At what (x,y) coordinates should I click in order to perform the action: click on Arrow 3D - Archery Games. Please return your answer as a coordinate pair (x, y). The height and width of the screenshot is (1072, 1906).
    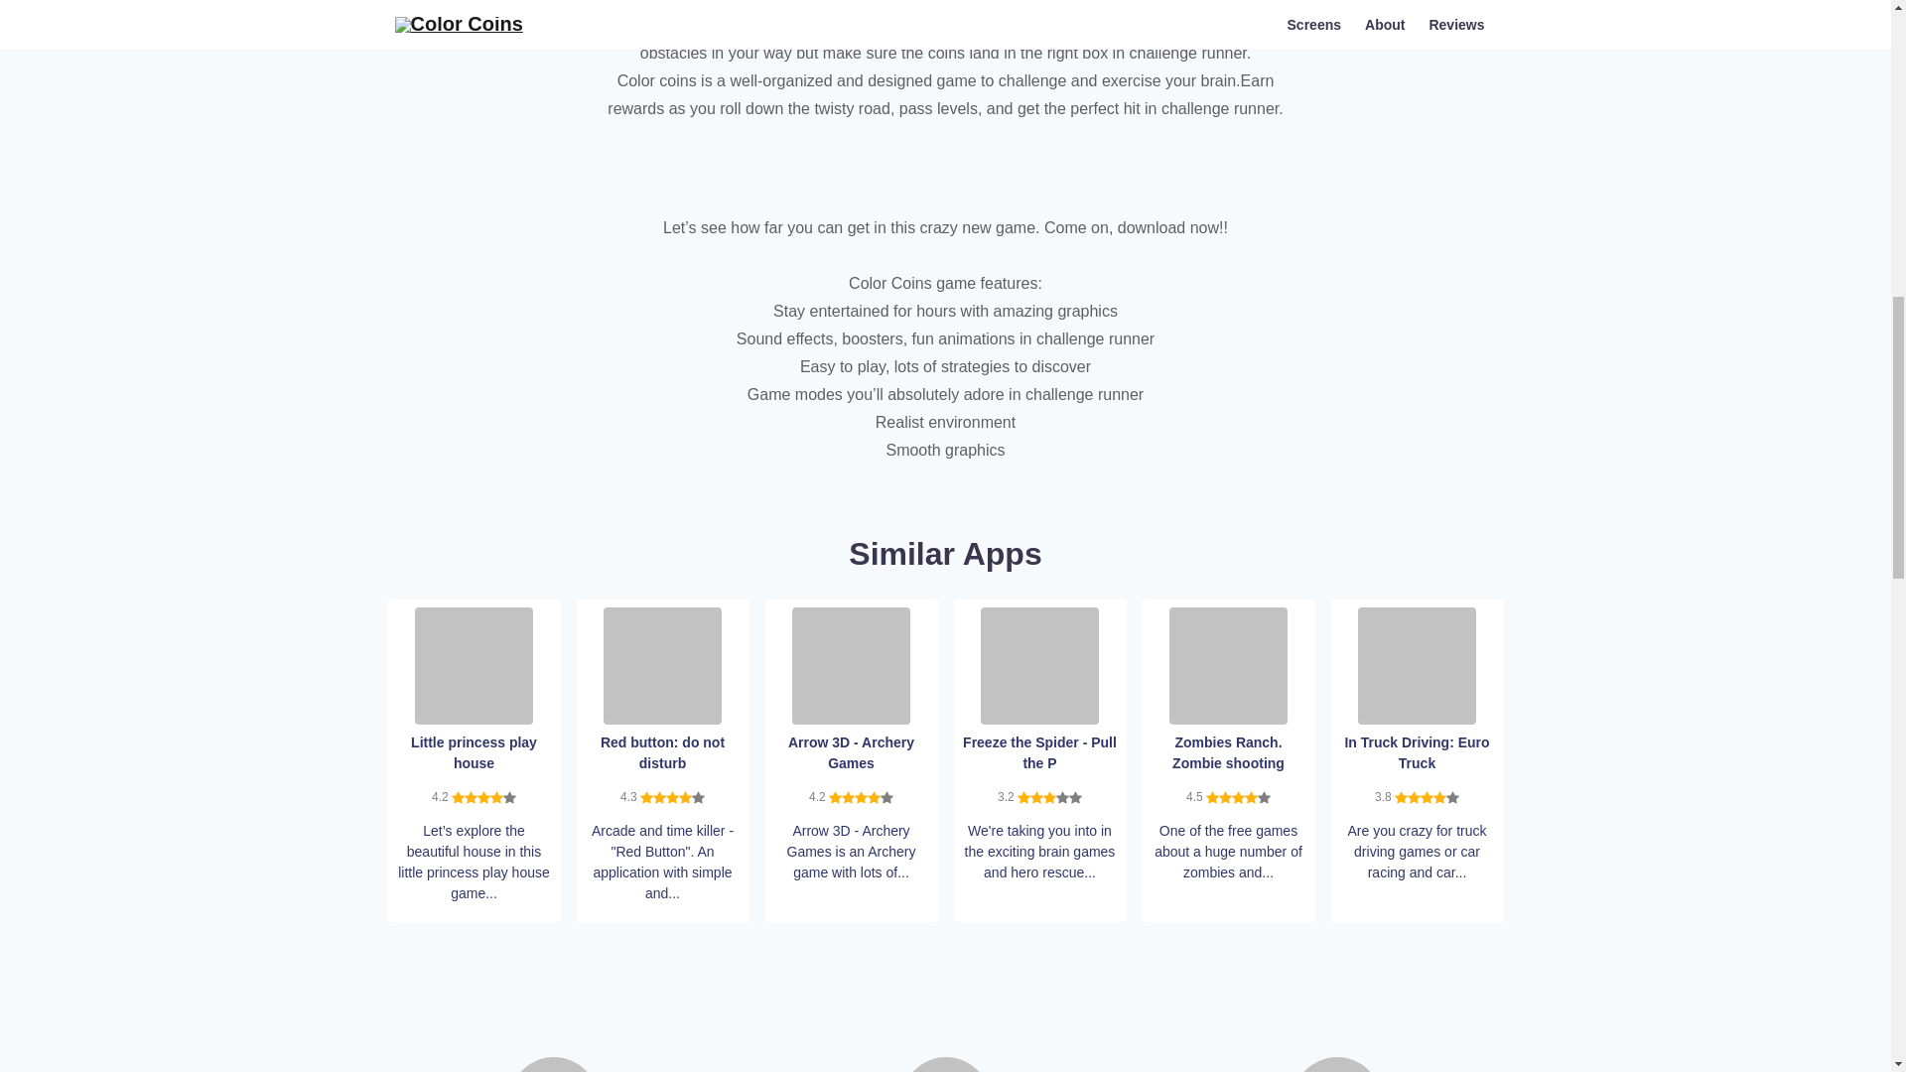
    Looking at the image, I should click on (852, 665).